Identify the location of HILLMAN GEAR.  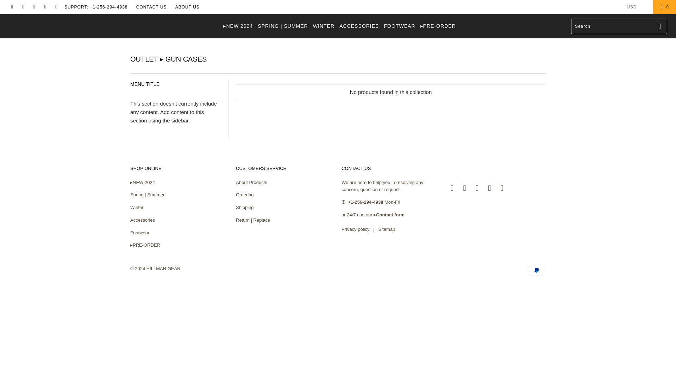
(57, 19).